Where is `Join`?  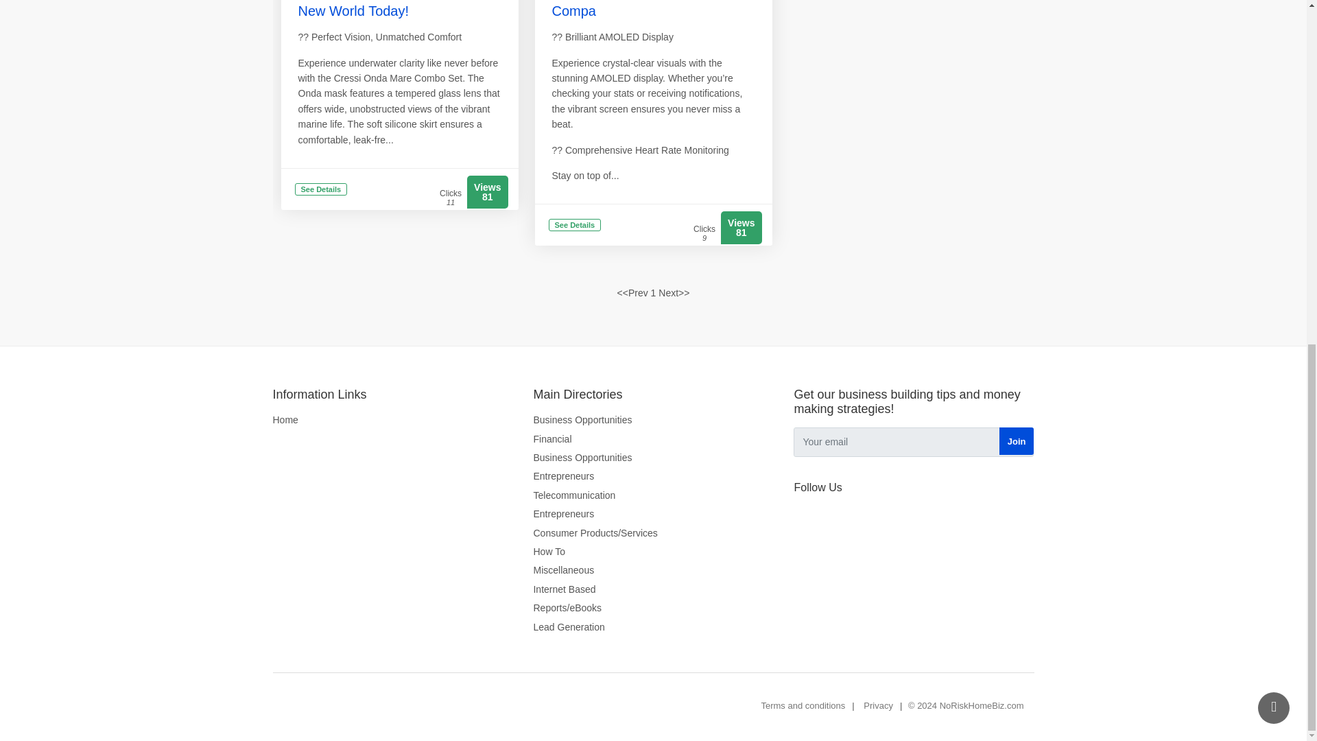 Join is located at coordinates (1017, 441).